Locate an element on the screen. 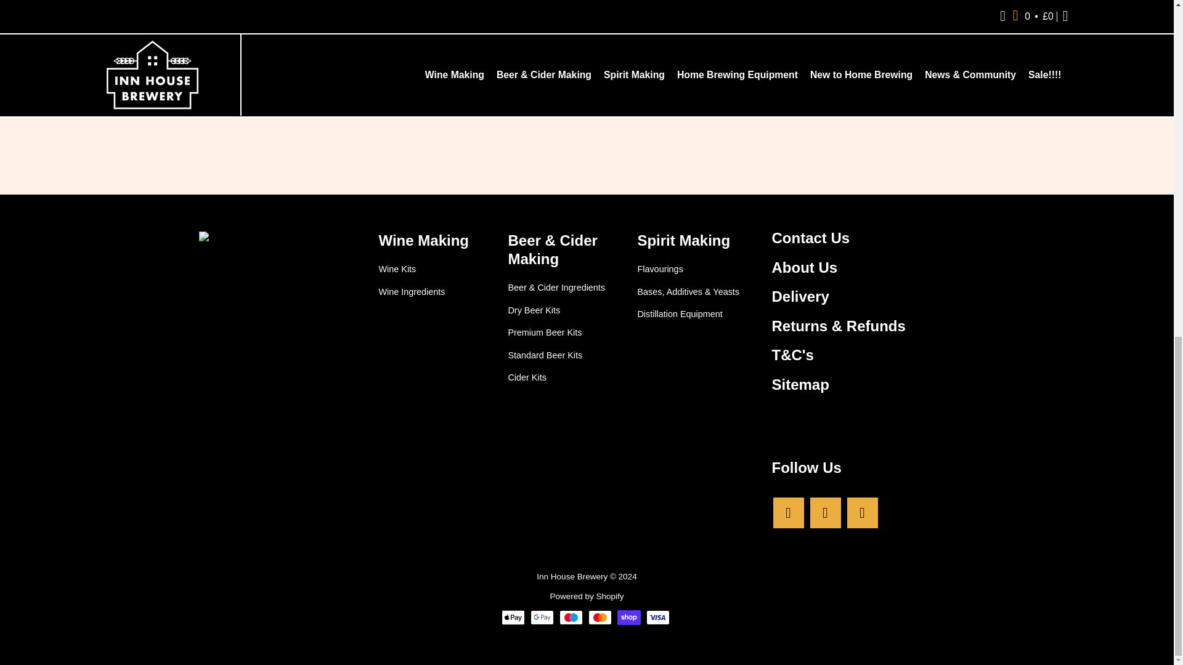  Shop Pay is located at coordinates (629, 618).